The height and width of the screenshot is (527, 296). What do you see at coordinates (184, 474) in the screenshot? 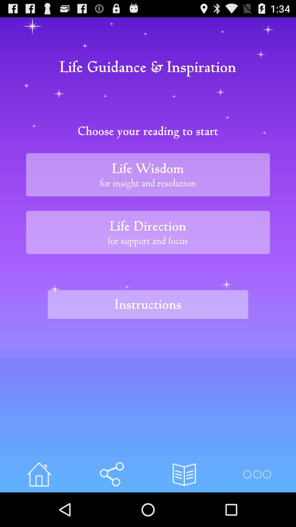
I see `open readings` at bounding box center [184, 474].